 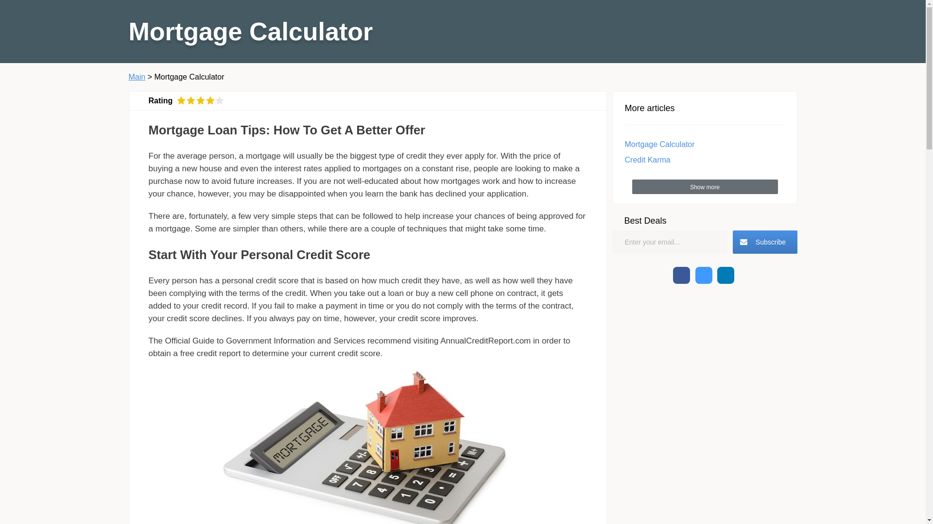 I want to click on Credit Karma, so click(x=648, y=160).